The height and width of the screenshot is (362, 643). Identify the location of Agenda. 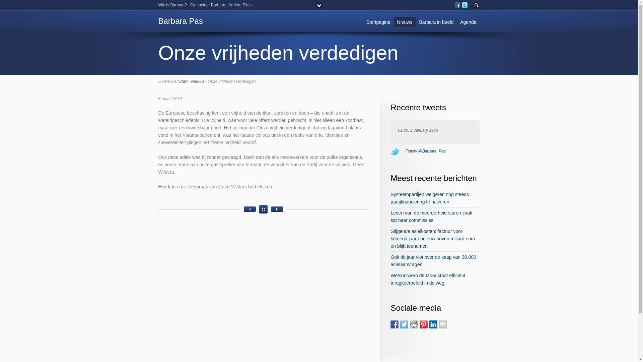
(468, 22).